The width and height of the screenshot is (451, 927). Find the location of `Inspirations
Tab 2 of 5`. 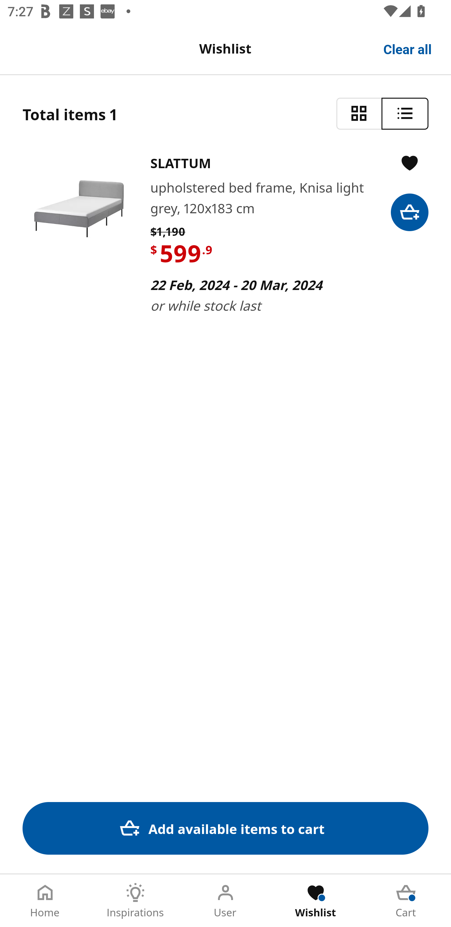

Inspirations
Tab 2 of 5 is located at coordinates (135, 901).